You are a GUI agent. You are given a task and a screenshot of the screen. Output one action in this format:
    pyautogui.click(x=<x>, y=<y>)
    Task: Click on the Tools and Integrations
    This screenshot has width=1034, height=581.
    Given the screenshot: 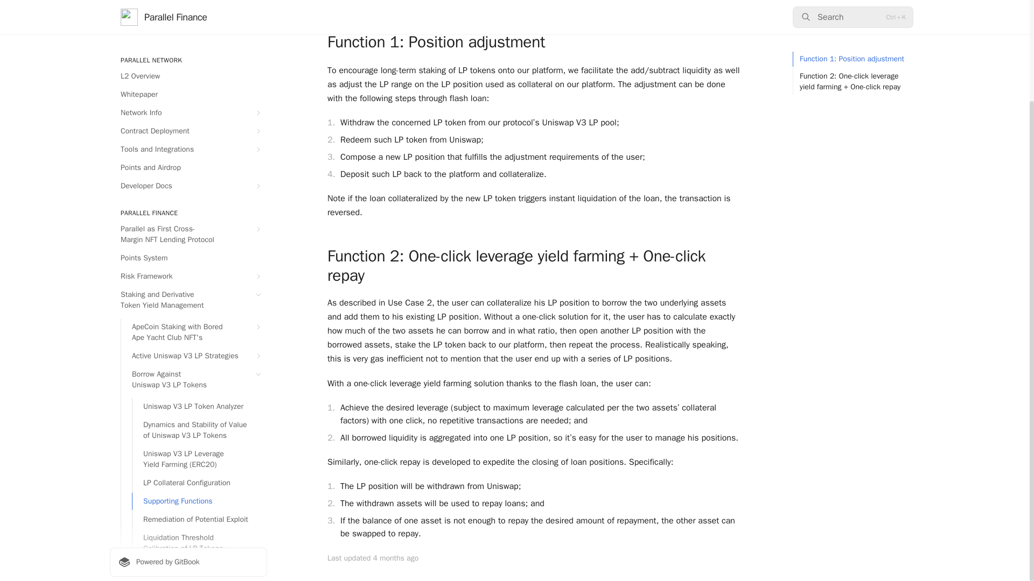 What is the action you would take?
    pyautogui.click(x=188, y=26)
    